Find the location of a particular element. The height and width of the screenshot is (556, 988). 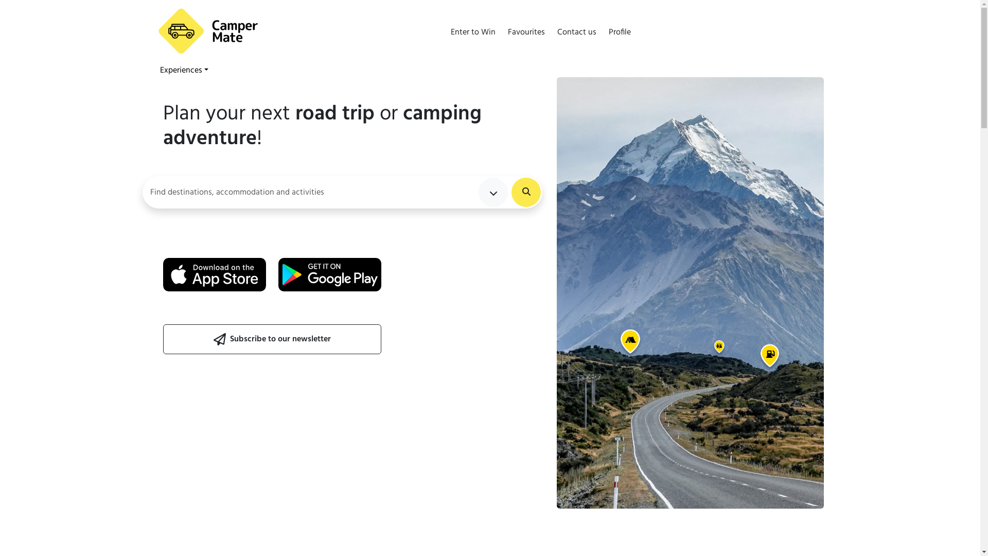

Contact us is located at coordinates (576, 38).